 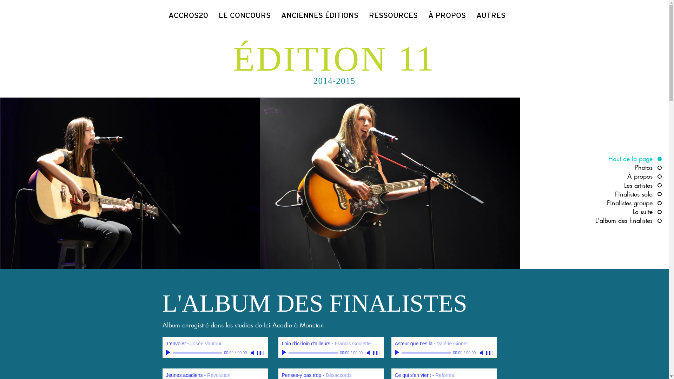 I want to click on RESSOURCES, so click(x=393, y=15).